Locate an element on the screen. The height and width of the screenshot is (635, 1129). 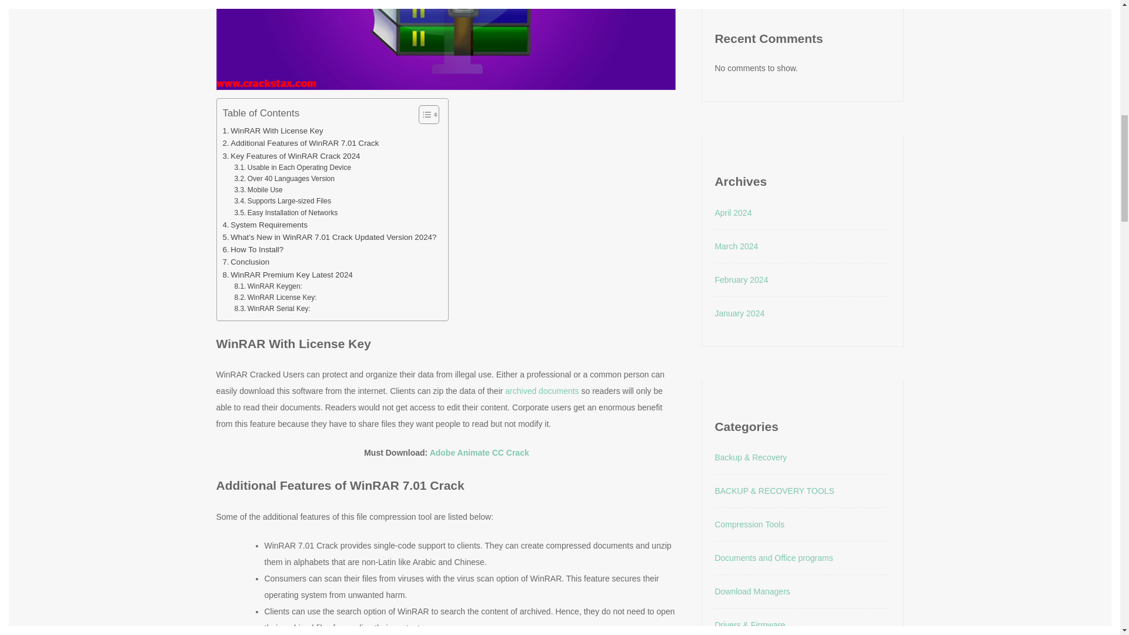
Key Features of WinRAR Crack 2024 is located at coordinates (291, 156).